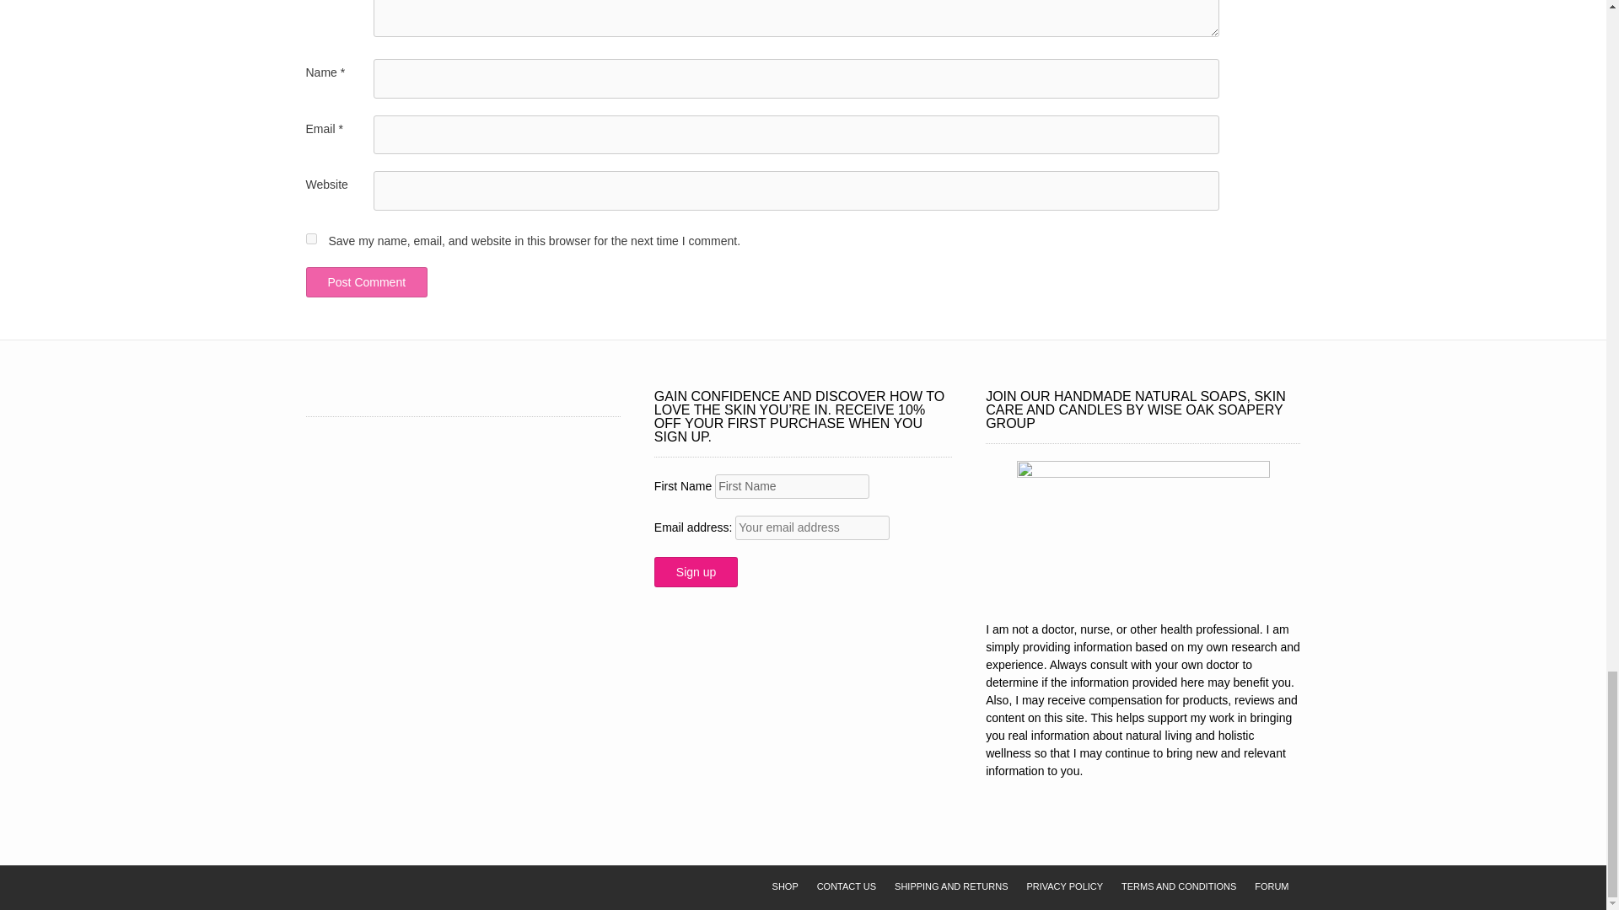 Image resolution: width=1619 pixels, height=910 pixels. I want to click on Post Comment, so click(366, 282).